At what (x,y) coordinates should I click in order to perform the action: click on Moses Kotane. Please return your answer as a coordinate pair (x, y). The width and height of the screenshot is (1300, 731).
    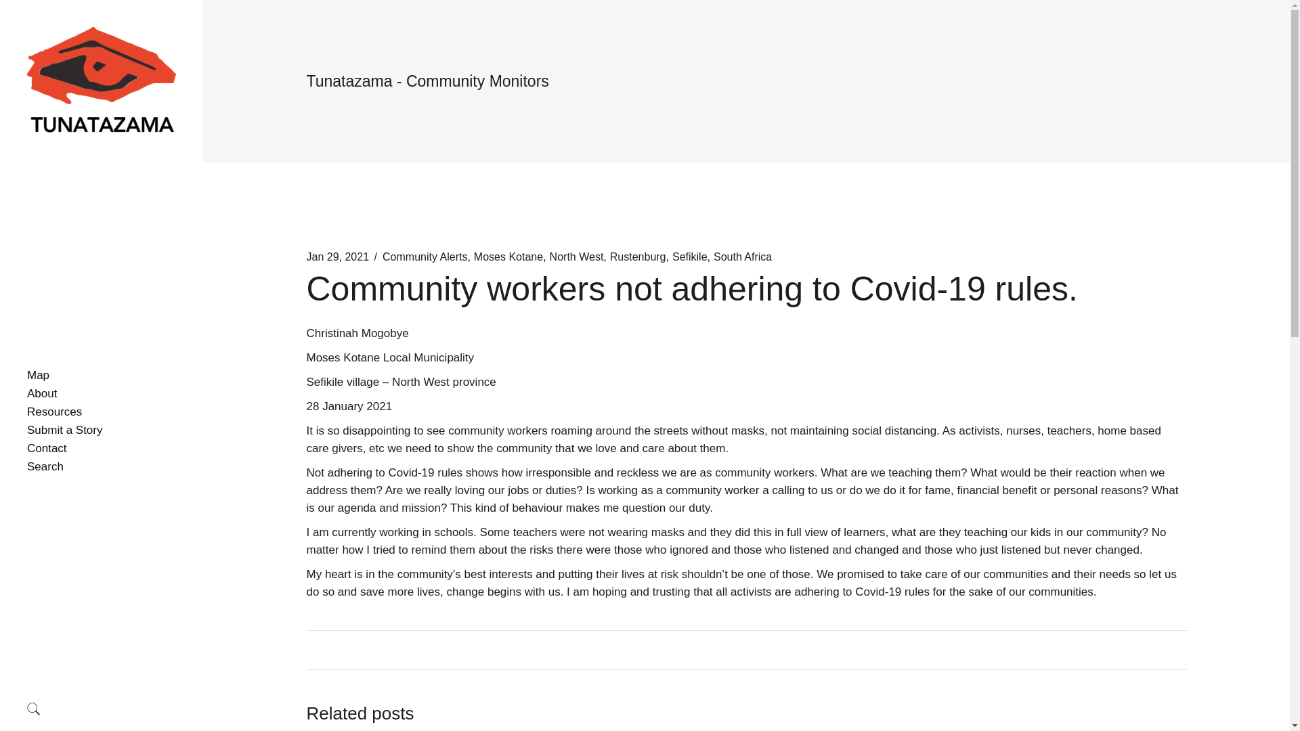
    Looking at the image, I should click on (508, 257).